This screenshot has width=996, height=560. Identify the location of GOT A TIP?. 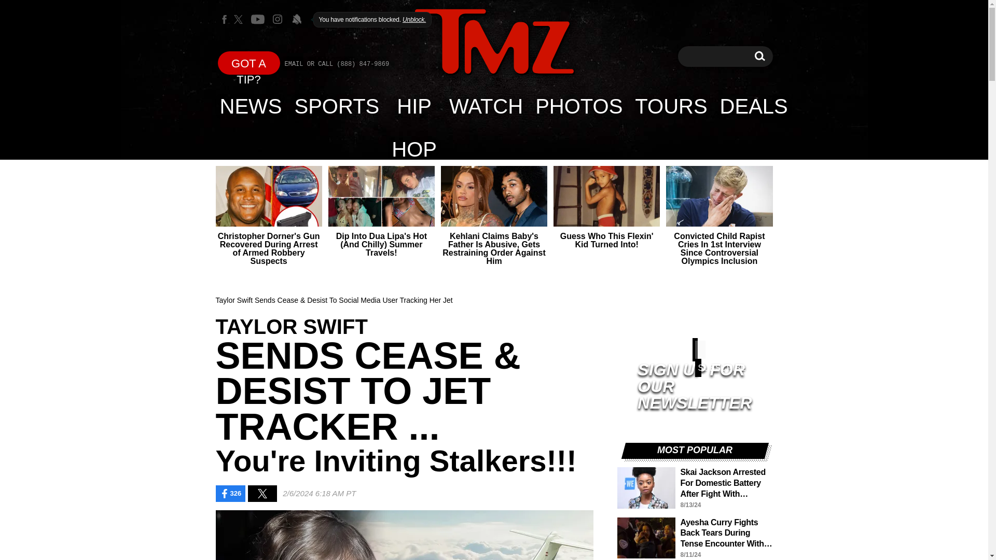
(249, 63).